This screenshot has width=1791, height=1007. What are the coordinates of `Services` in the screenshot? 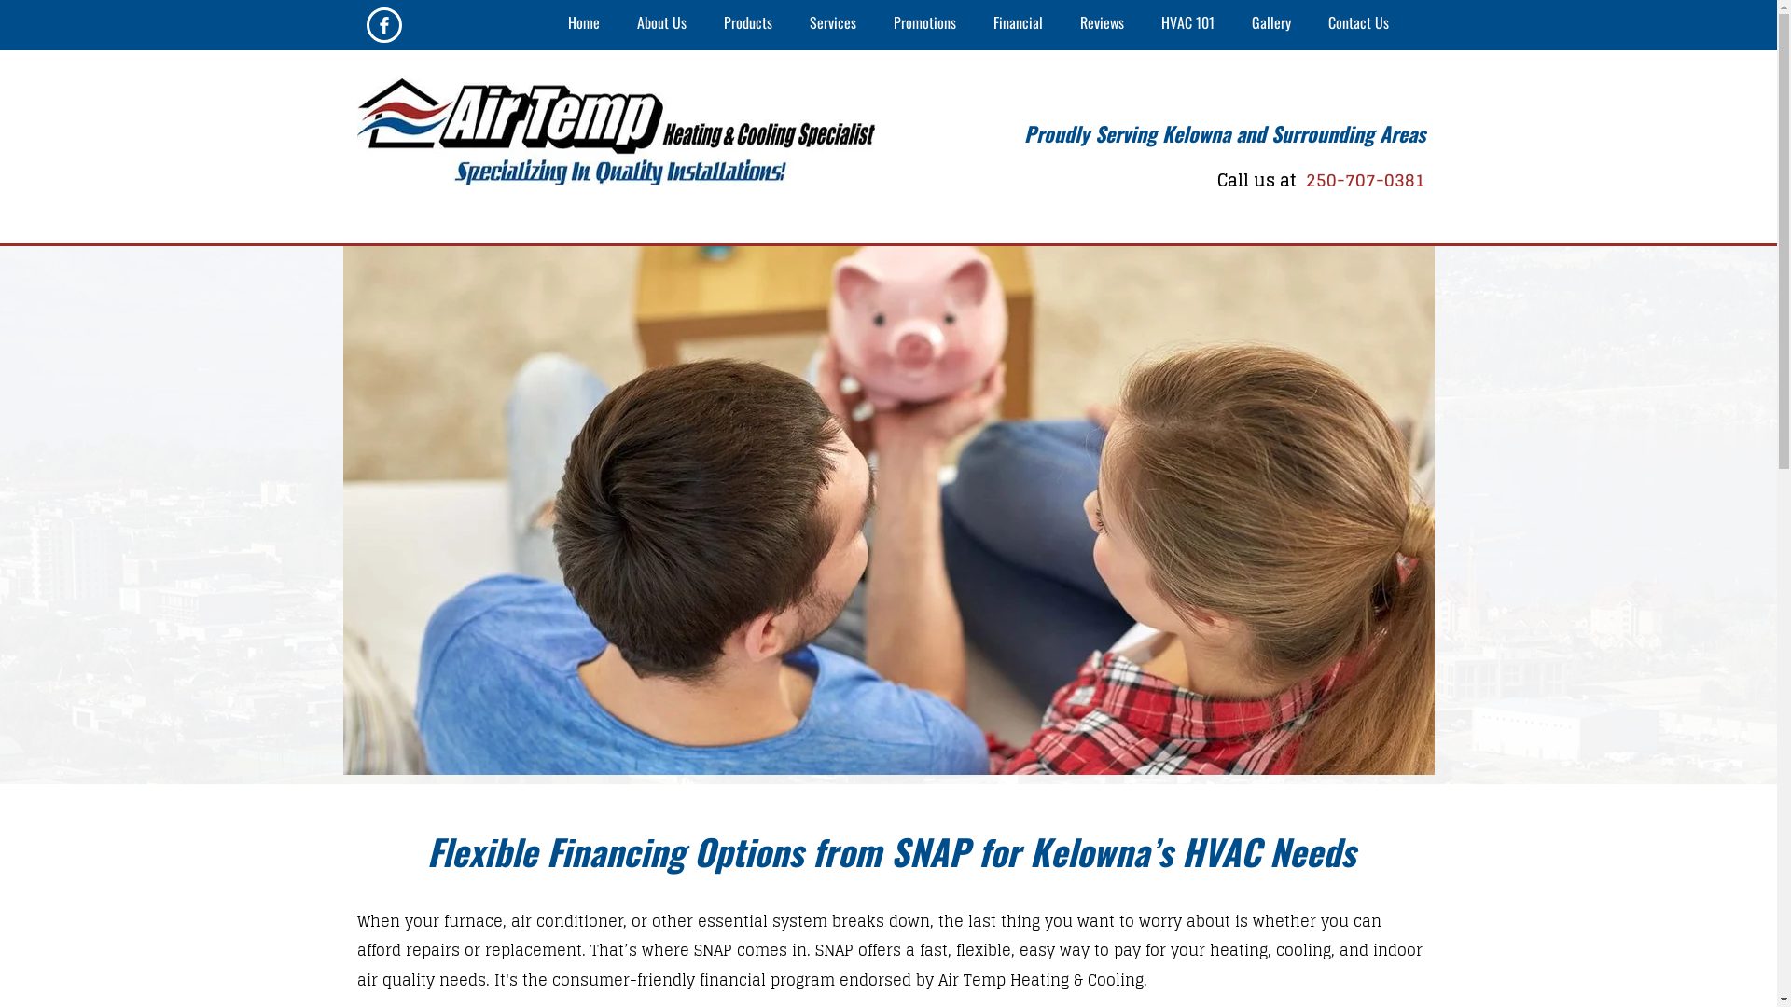 It's located at (833, 25).